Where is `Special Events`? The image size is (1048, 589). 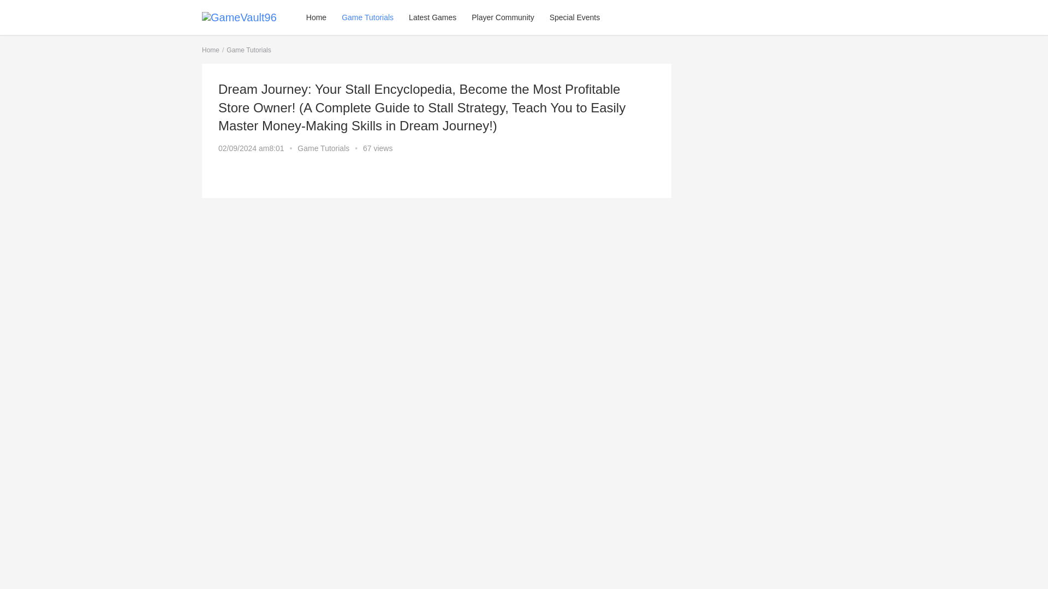
Special Events is located at coordinates (574, 17).